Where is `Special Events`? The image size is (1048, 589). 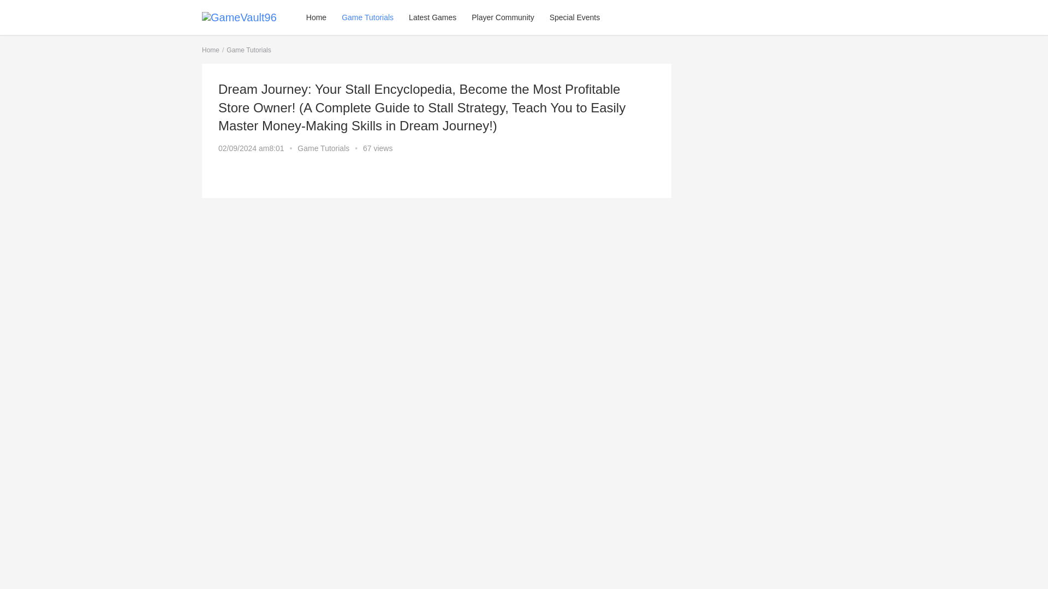
Special Events is located at coordinates (574, 17).